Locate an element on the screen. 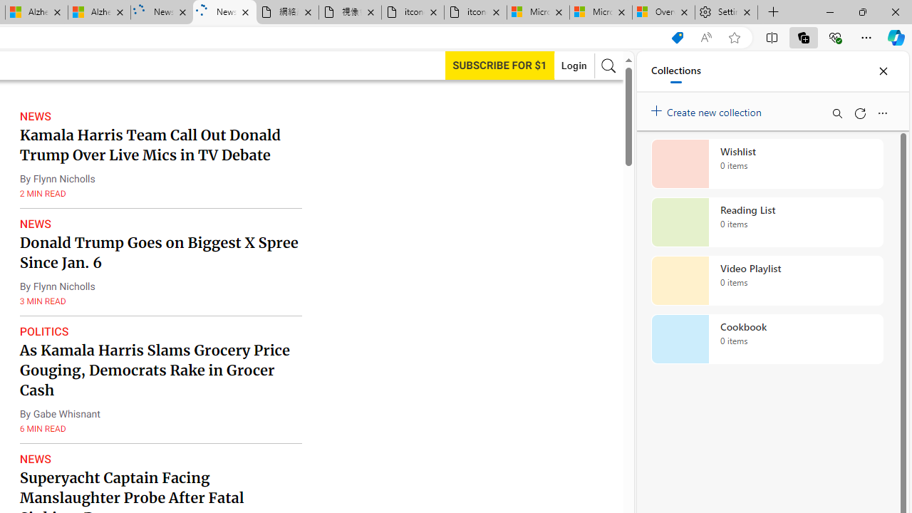 This screenshot has width=912, height=513. Cookbook collection, 0 items is located at coordinates (767, 339).